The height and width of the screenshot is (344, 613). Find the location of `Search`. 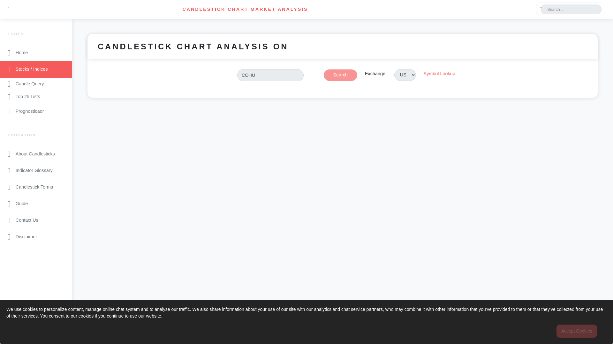

Search is located at coordinates (340, 75).